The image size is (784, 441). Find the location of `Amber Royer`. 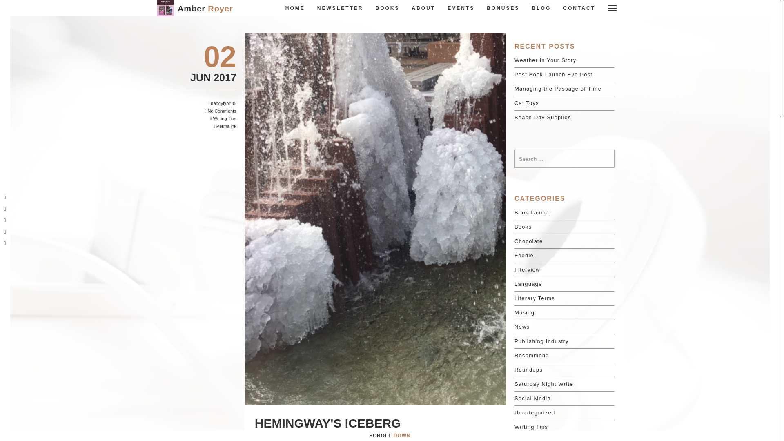

Amber Royer is located at coordinates (205, 8).